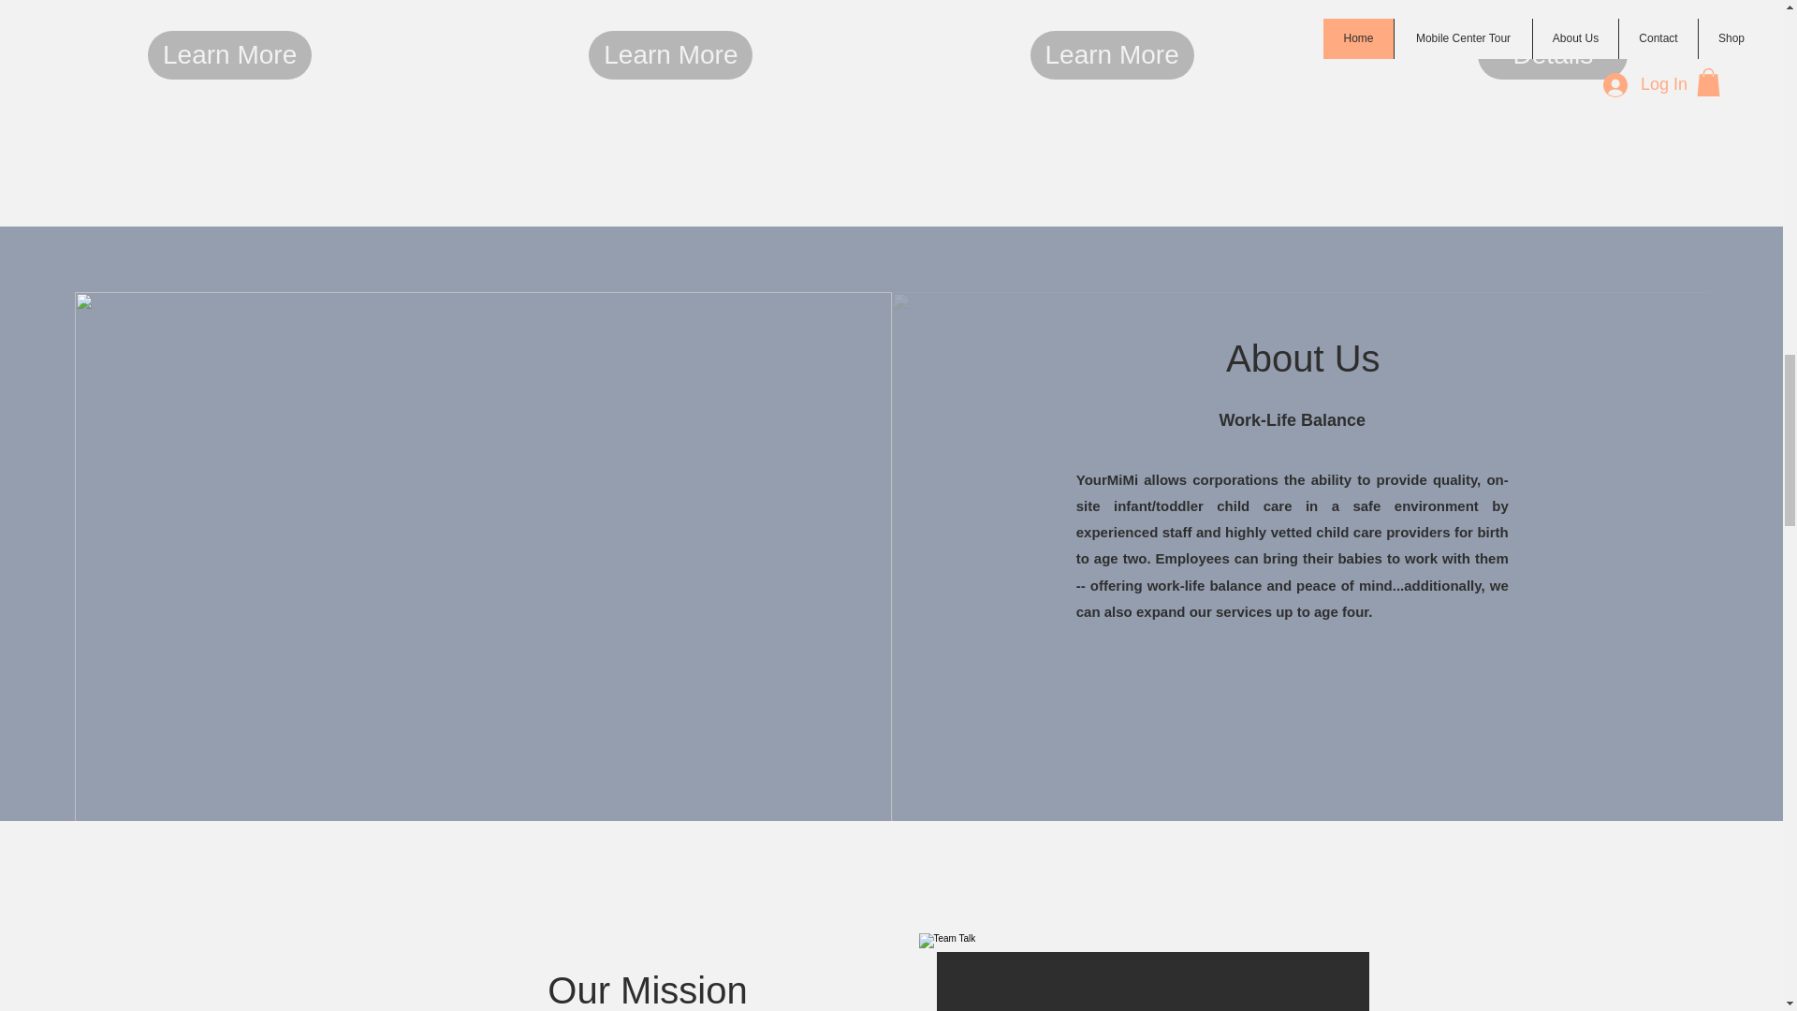  What do you see at coordinates (1552, 54) in the screenshot?
I see `Details` at bounding box center [1552, 54].